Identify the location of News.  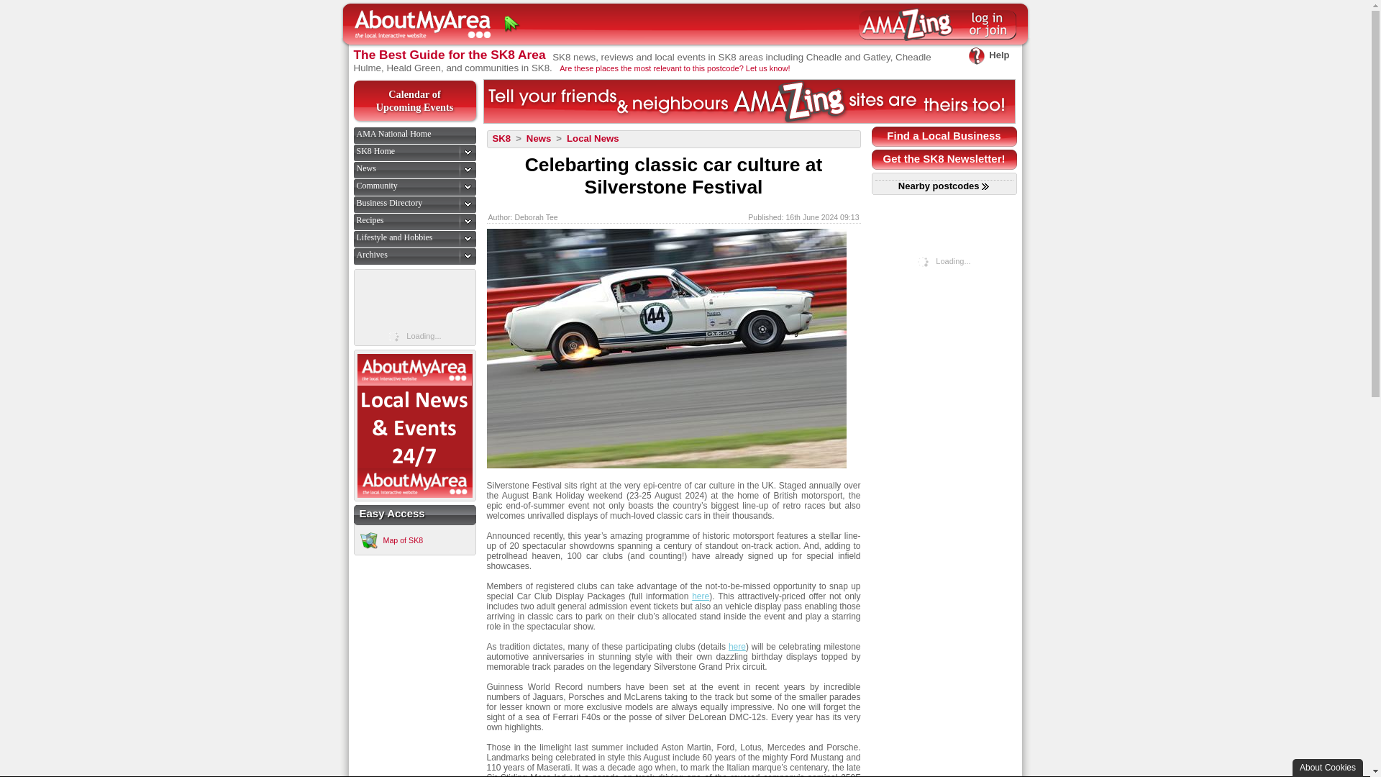
(389, 203).